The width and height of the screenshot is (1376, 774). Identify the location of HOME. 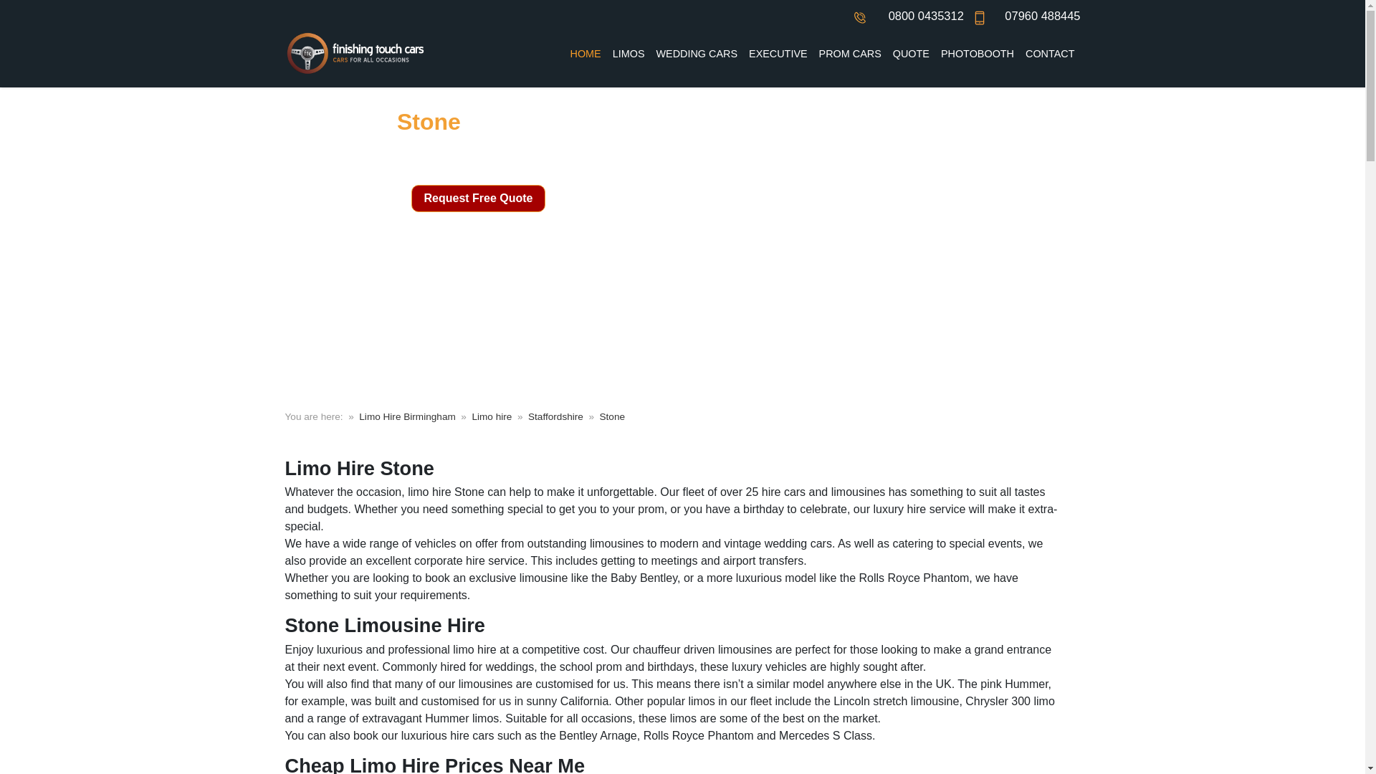
(585, 54).